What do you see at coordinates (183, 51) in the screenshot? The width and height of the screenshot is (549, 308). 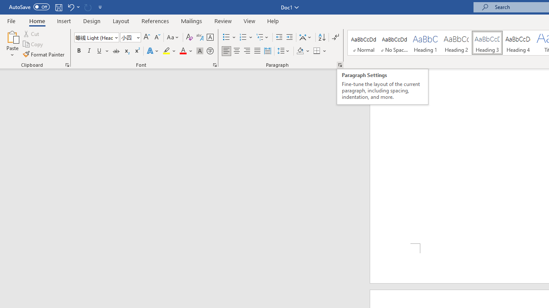 I see `Font Color Blue-Gray, Text 2` at bounding box center [183, 51].